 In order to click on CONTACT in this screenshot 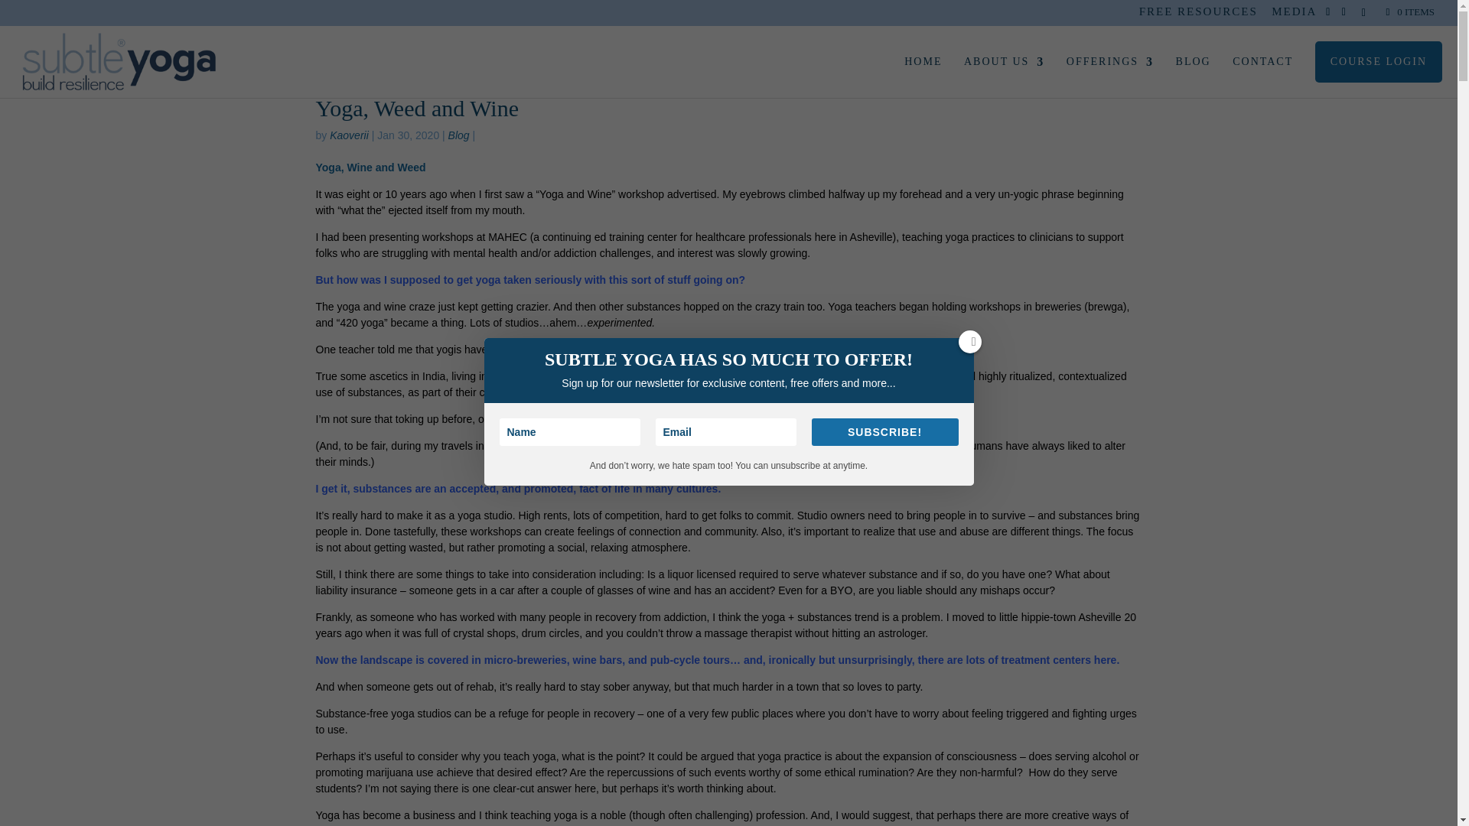, I will do `click(1262, 70)`.